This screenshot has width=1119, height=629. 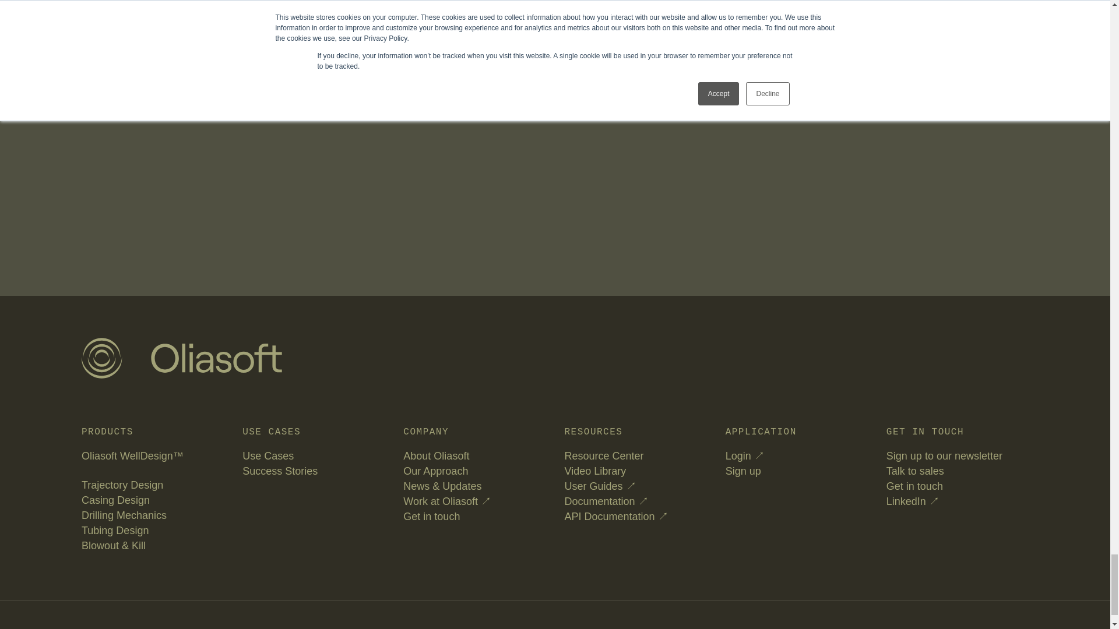 I want to click on Tubing Design, so click(x=115, y=530).